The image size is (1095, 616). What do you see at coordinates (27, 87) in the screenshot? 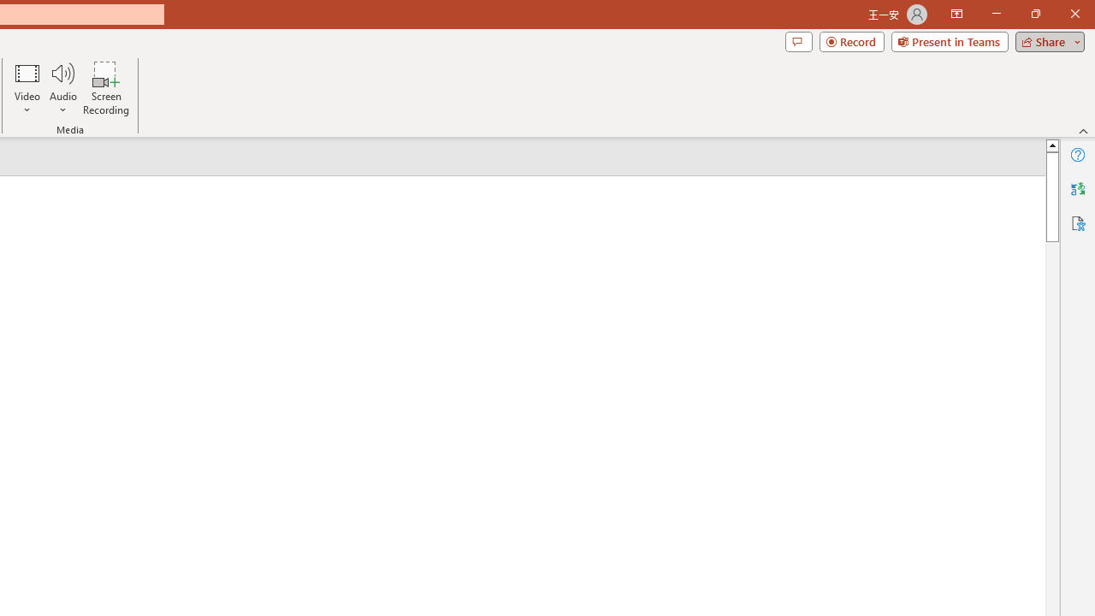
I see `Video` at bounding box center [27, 87].